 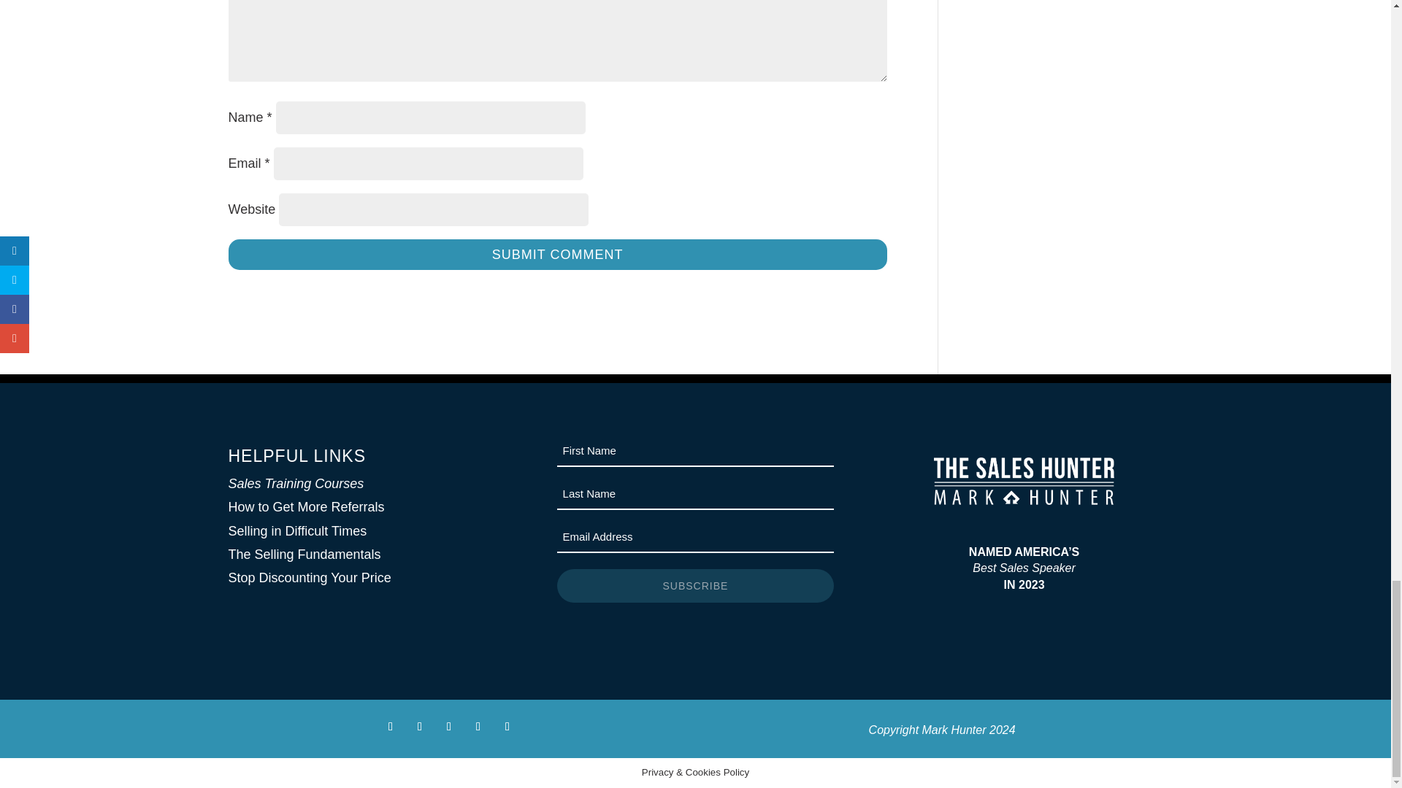 I want to click on Submit Comment, so click(x=556, y=254).